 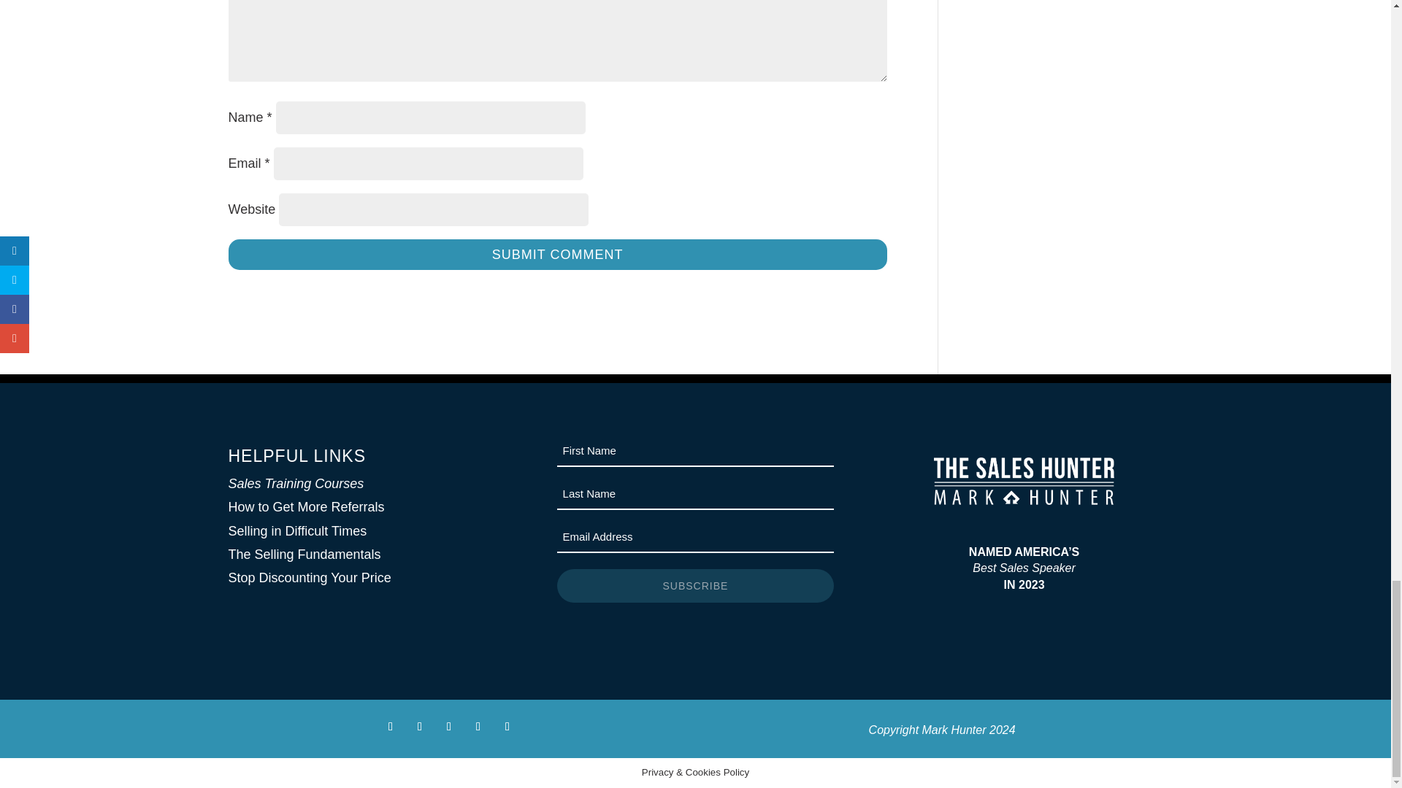 I want to click on Submit Comment, so click(x=556, y=254).